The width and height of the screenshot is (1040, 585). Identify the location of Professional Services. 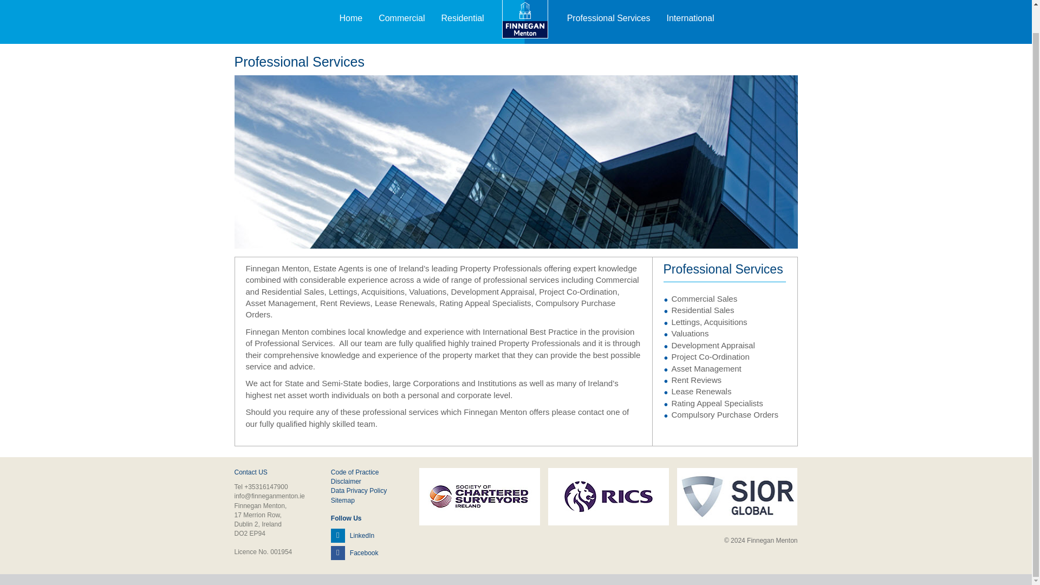
(609, 18).